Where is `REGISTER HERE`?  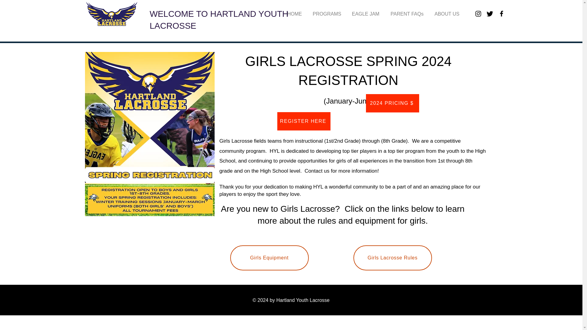
REGISTER HERE is located at coordinates (303, 121).